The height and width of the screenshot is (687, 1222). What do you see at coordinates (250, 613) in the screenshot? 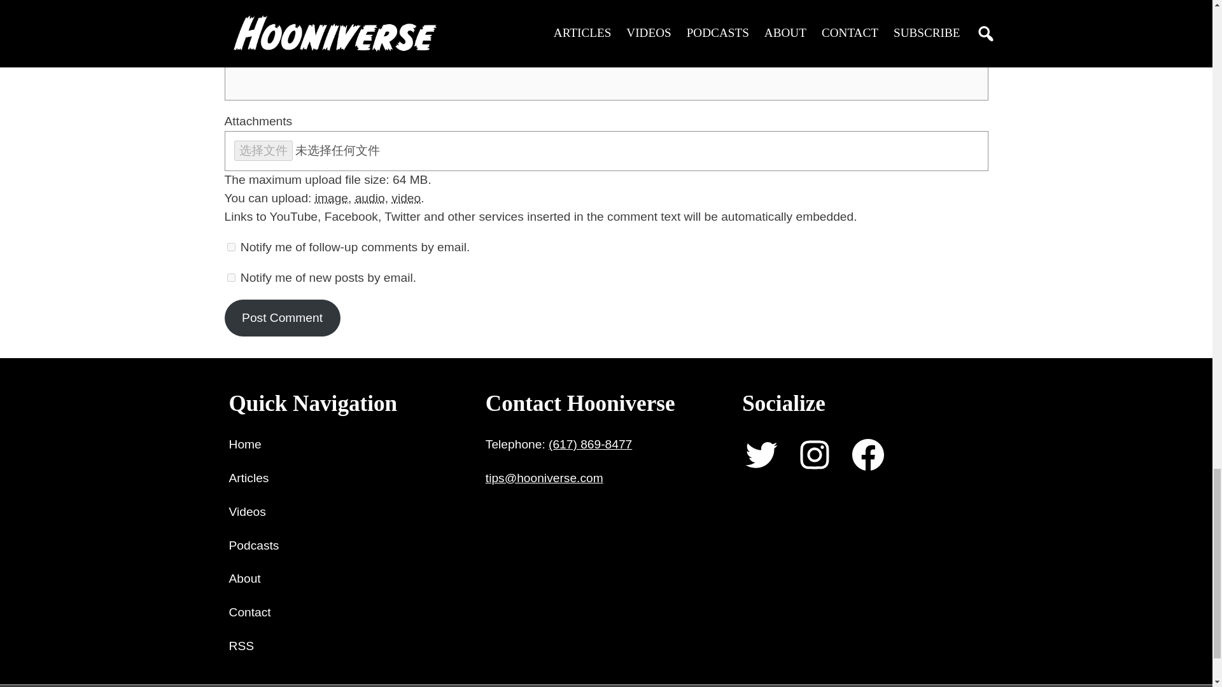
I see `Contact` at bounding box center [250, 613].